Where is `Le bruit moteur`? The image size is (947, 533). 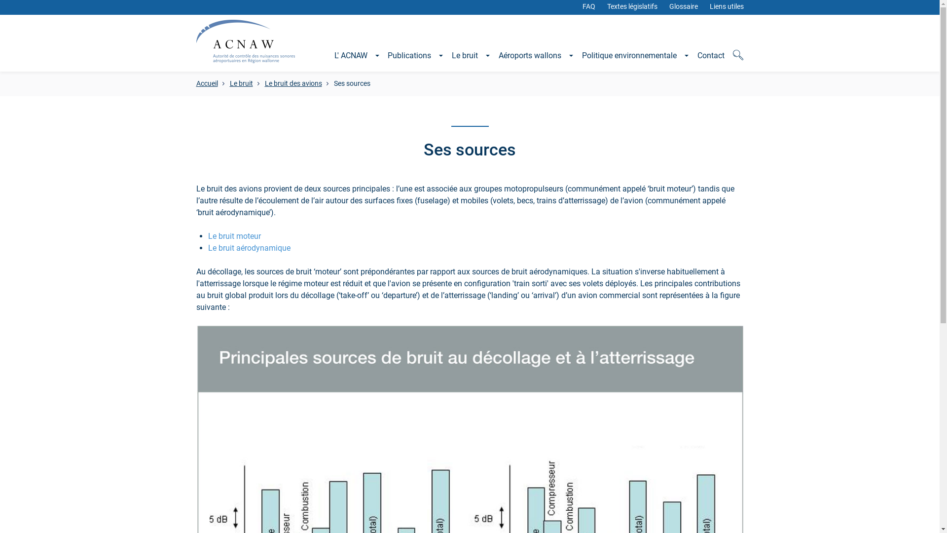 Le bruit moteur is located at coordinates (235, 236).